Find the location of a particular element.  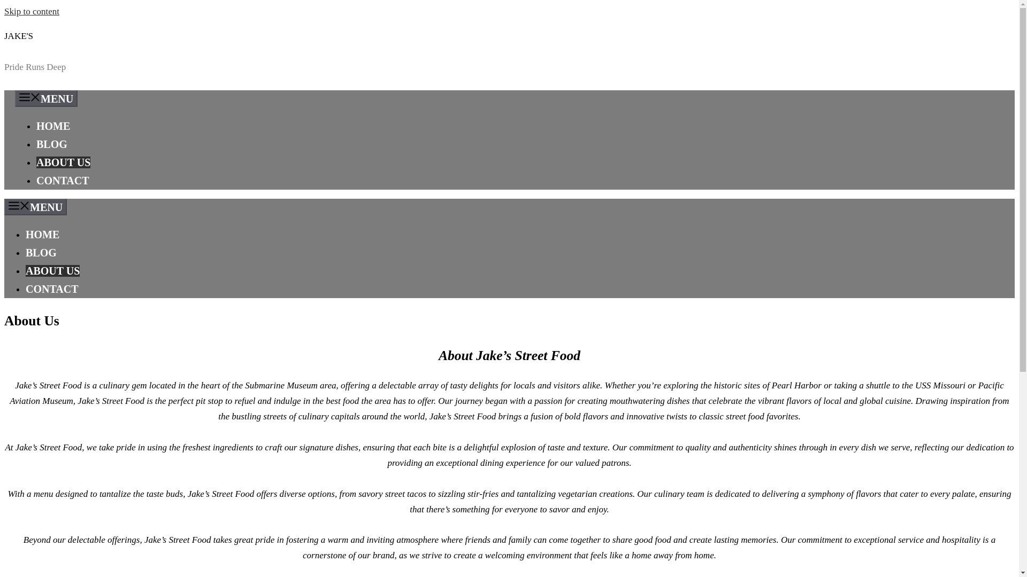

ABOUT US is located at coordinates (52, 270).